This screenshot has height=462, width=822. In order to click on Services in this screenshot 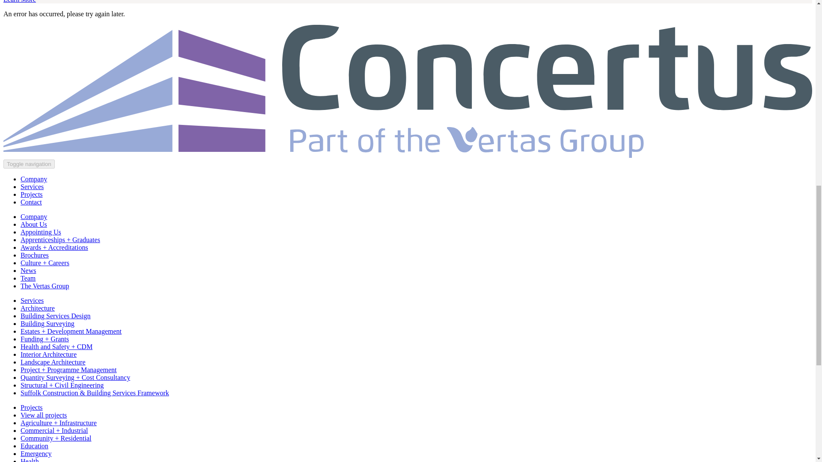, I will do `click(32, 300)`.